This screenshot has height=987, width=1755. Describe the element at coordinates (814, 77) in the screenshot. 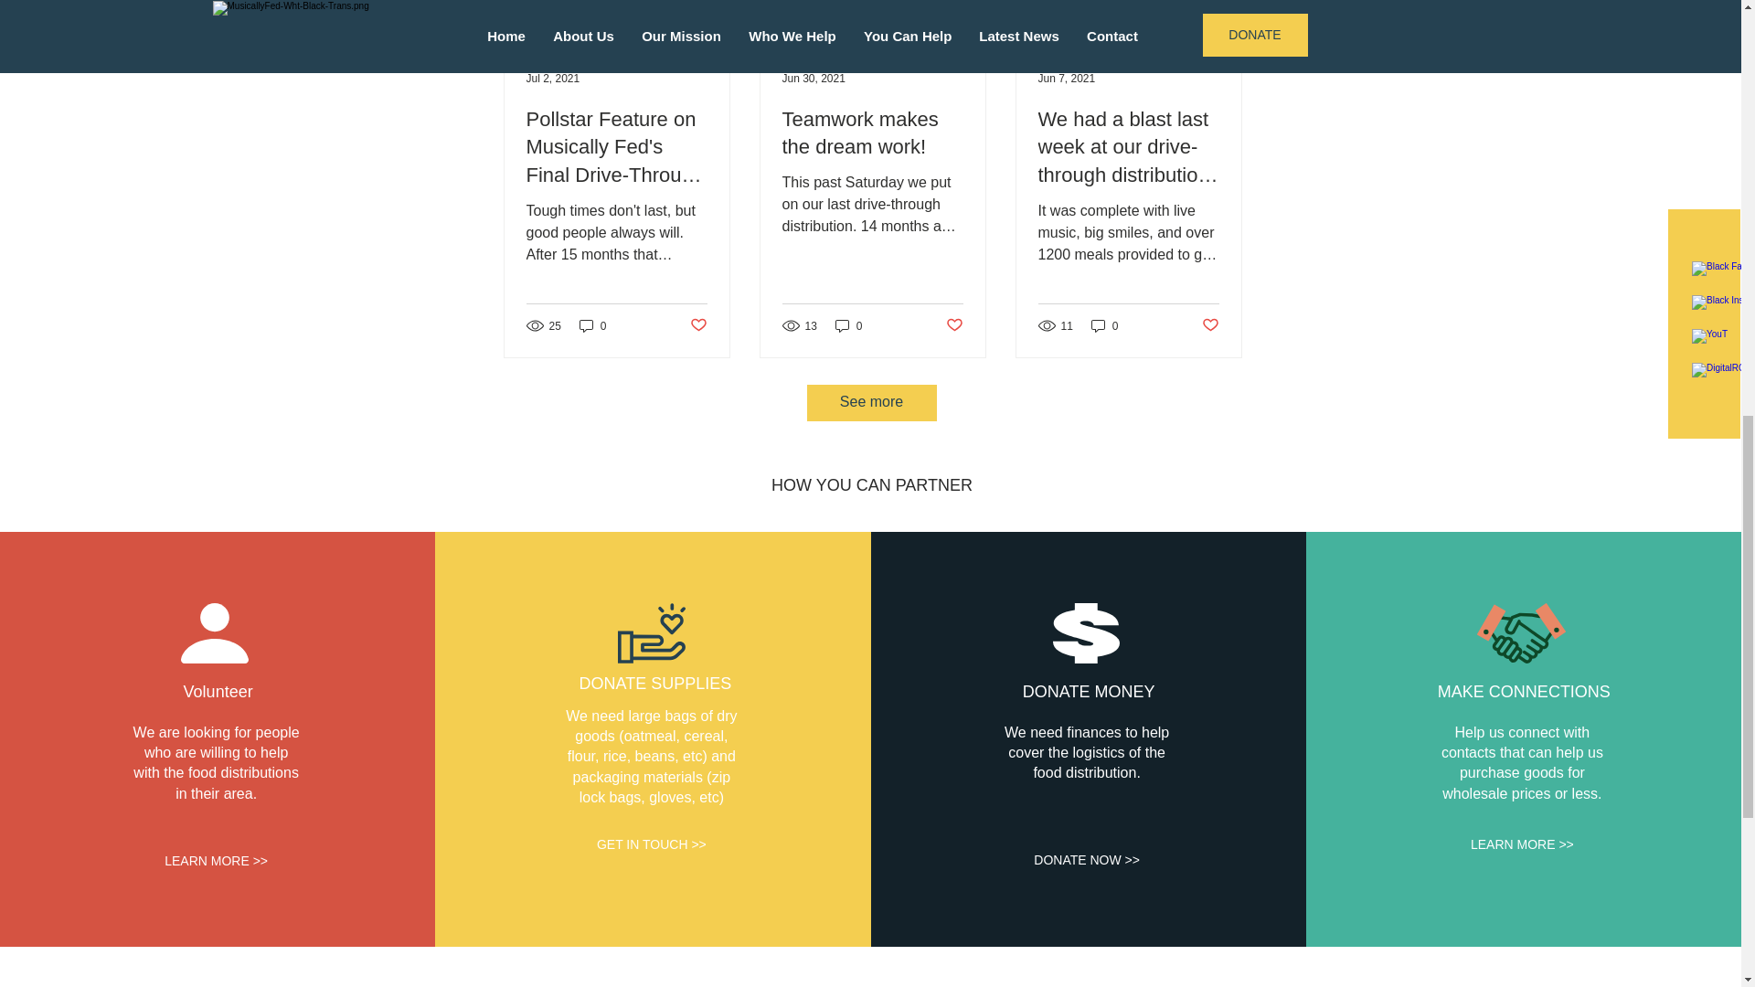

I see `Jun 30, 2021` at that location.